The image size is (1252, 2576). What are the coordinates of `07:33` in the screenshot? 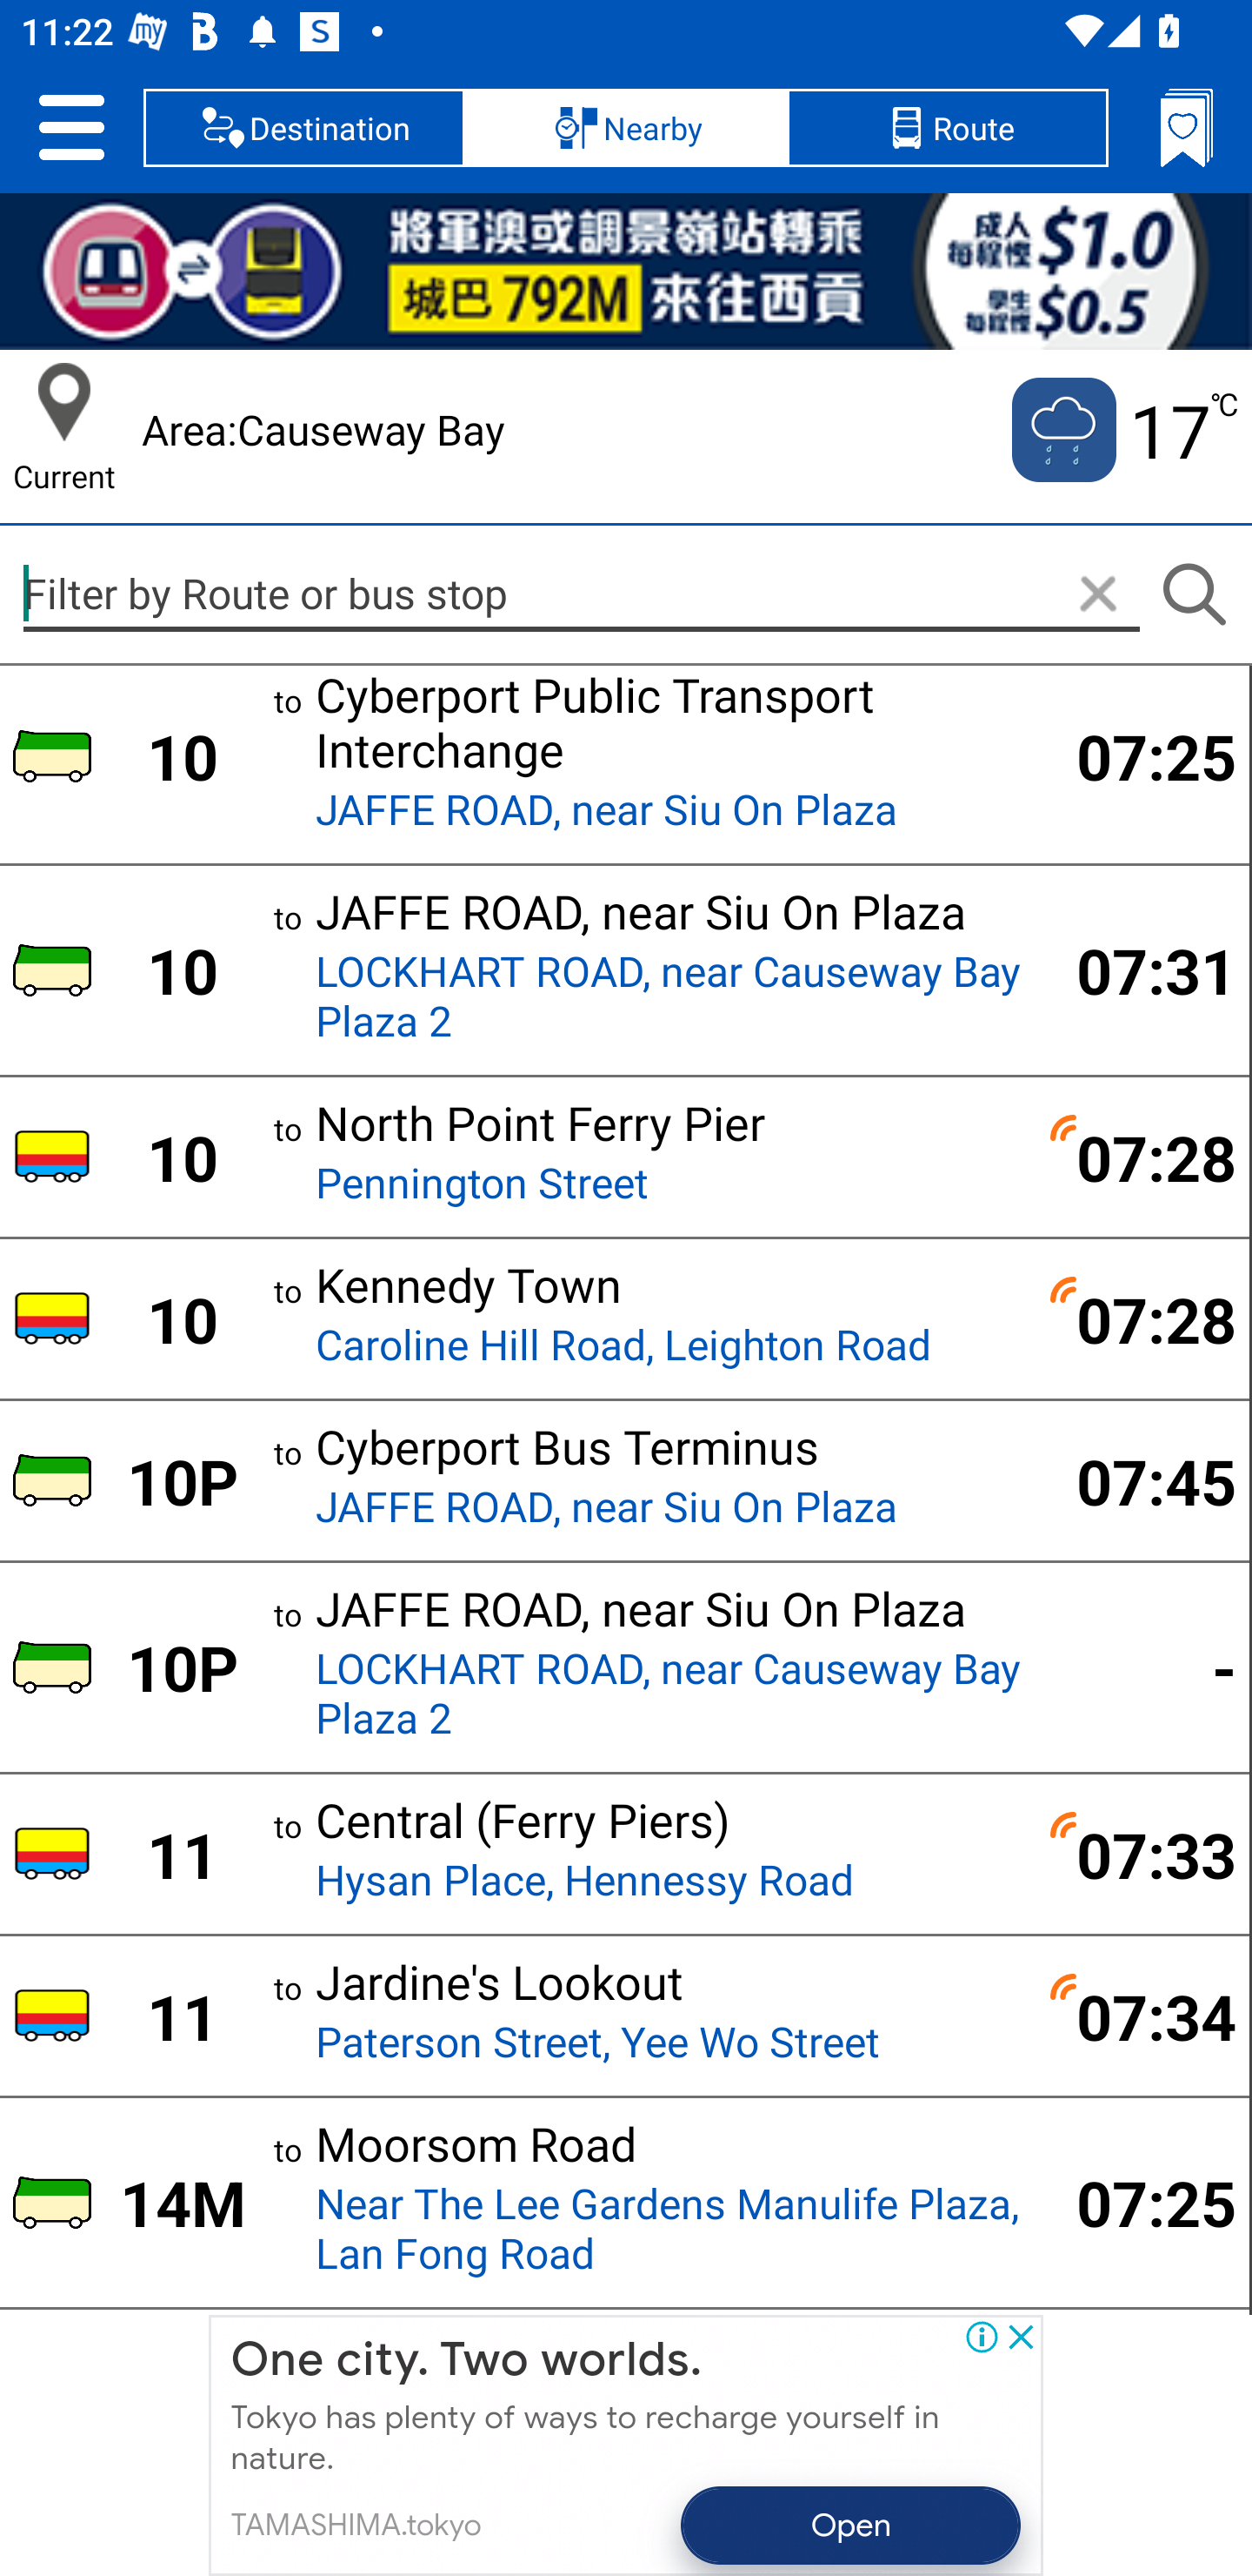 It's located at (1138, 1853).